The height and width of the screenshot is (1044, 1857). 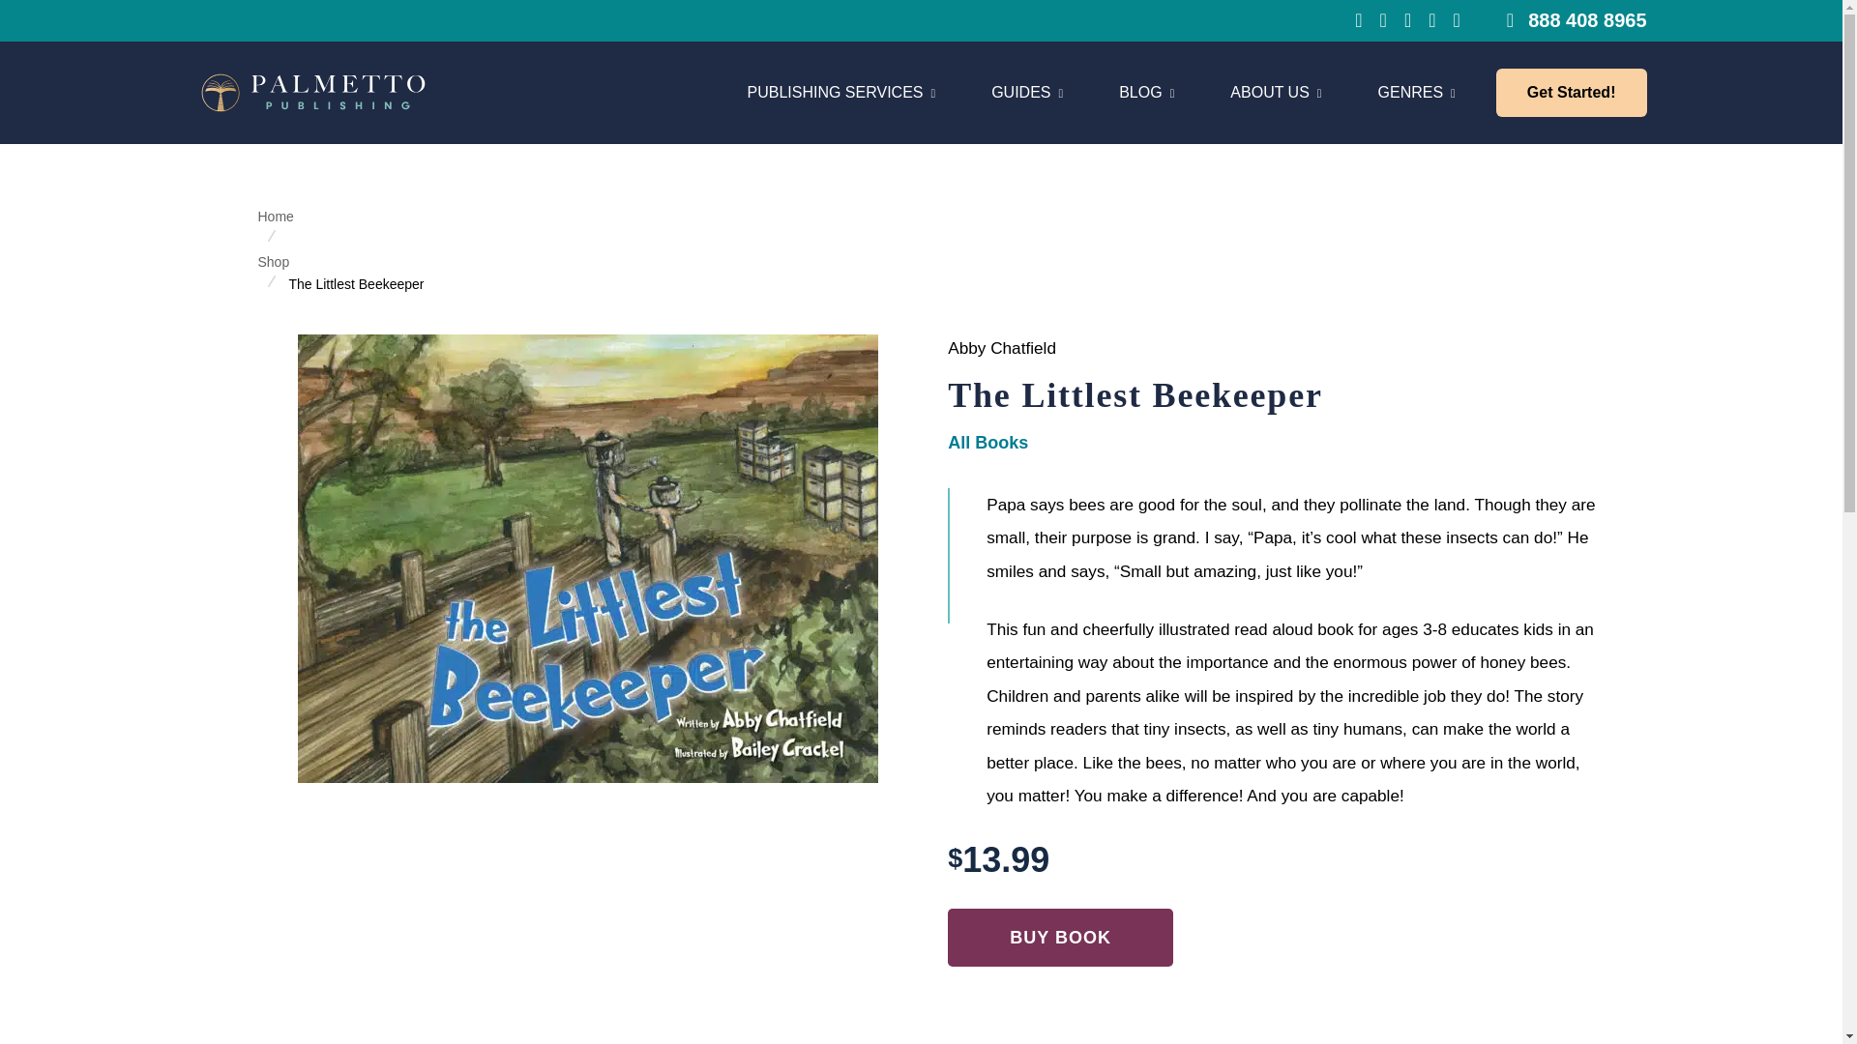 I want to click on PUBLISHING SERVICES, so click(x=840, y=93).